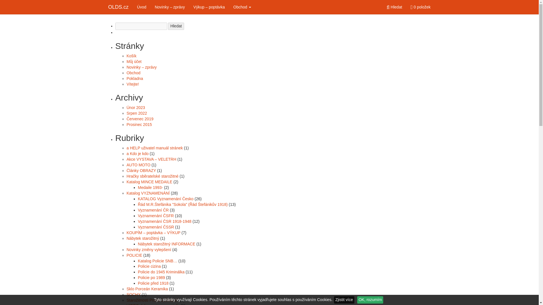 The width and height of the screenshot is (543, 305). I want to click on OLDS.cz, so click(118, 7).